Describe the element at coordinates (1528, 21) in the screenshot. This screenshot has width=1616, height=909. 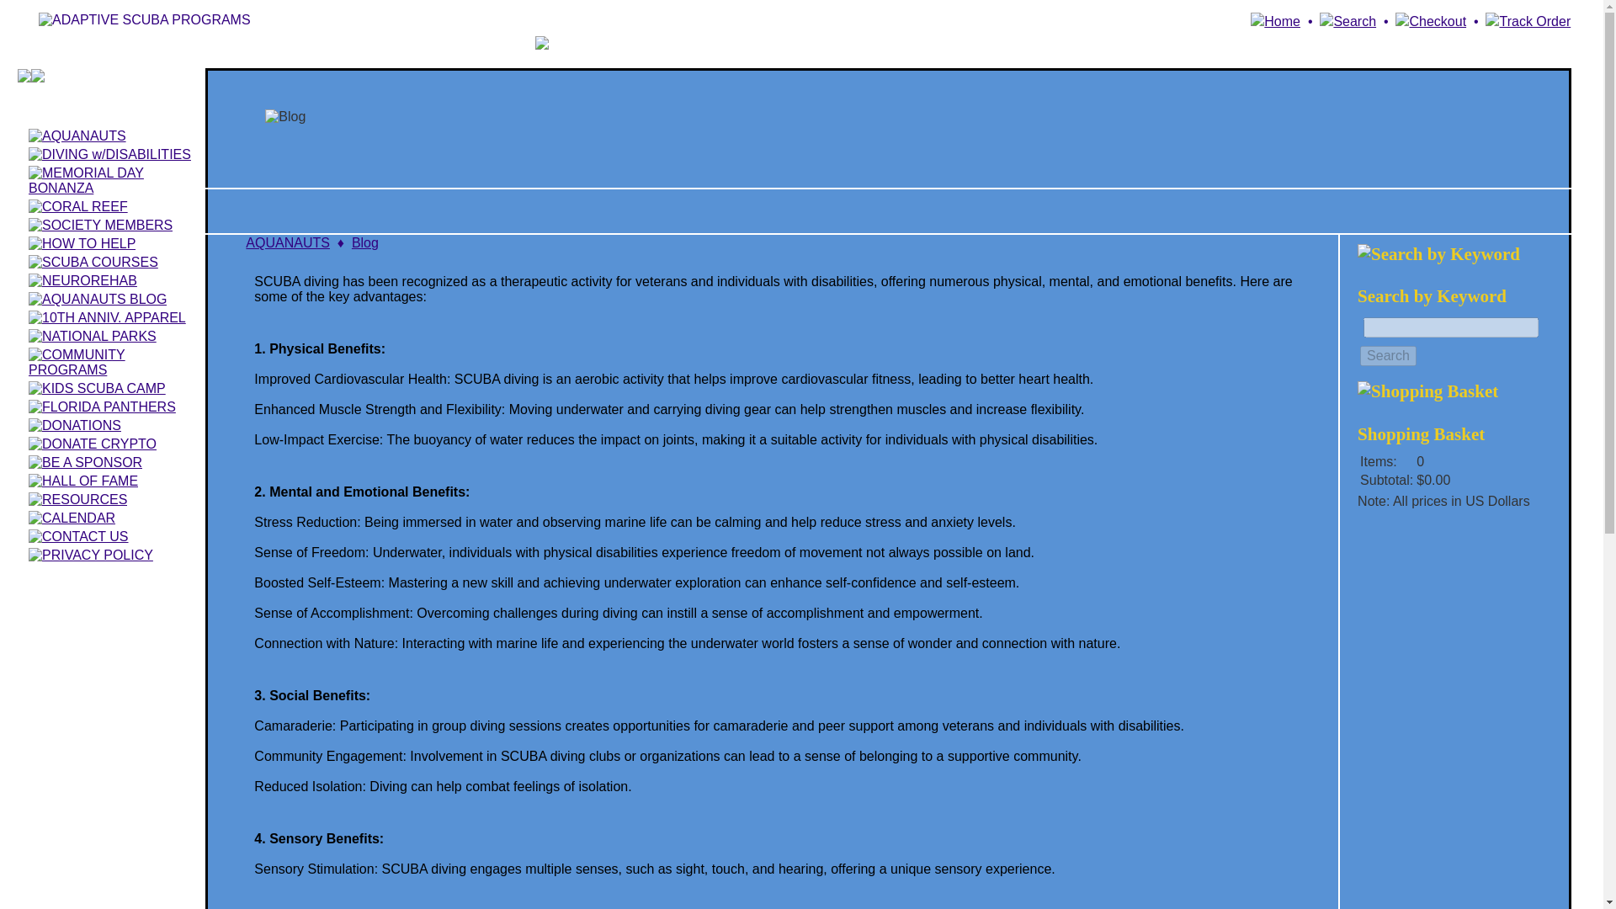
I see `Track Order` at that location.